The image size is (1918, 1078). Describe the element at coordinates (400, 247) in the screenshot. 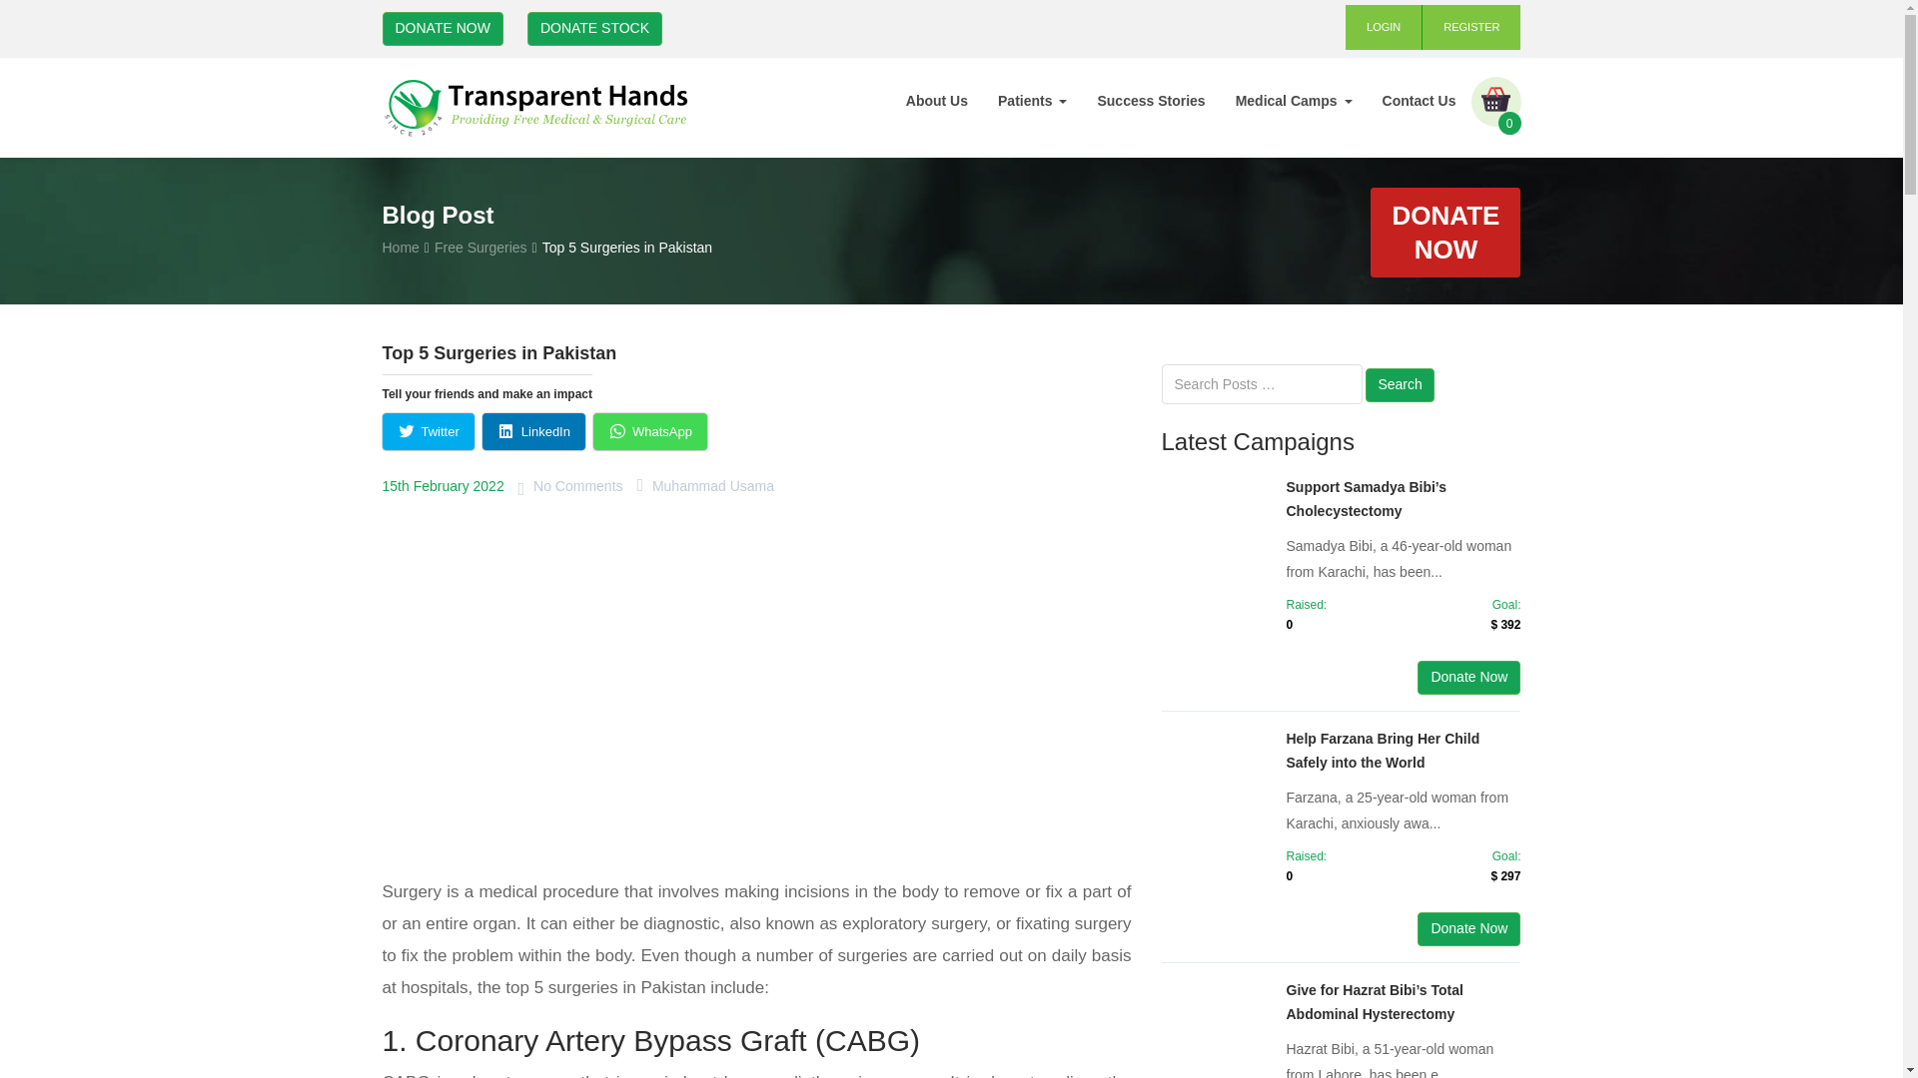

I see `Home` at that location.